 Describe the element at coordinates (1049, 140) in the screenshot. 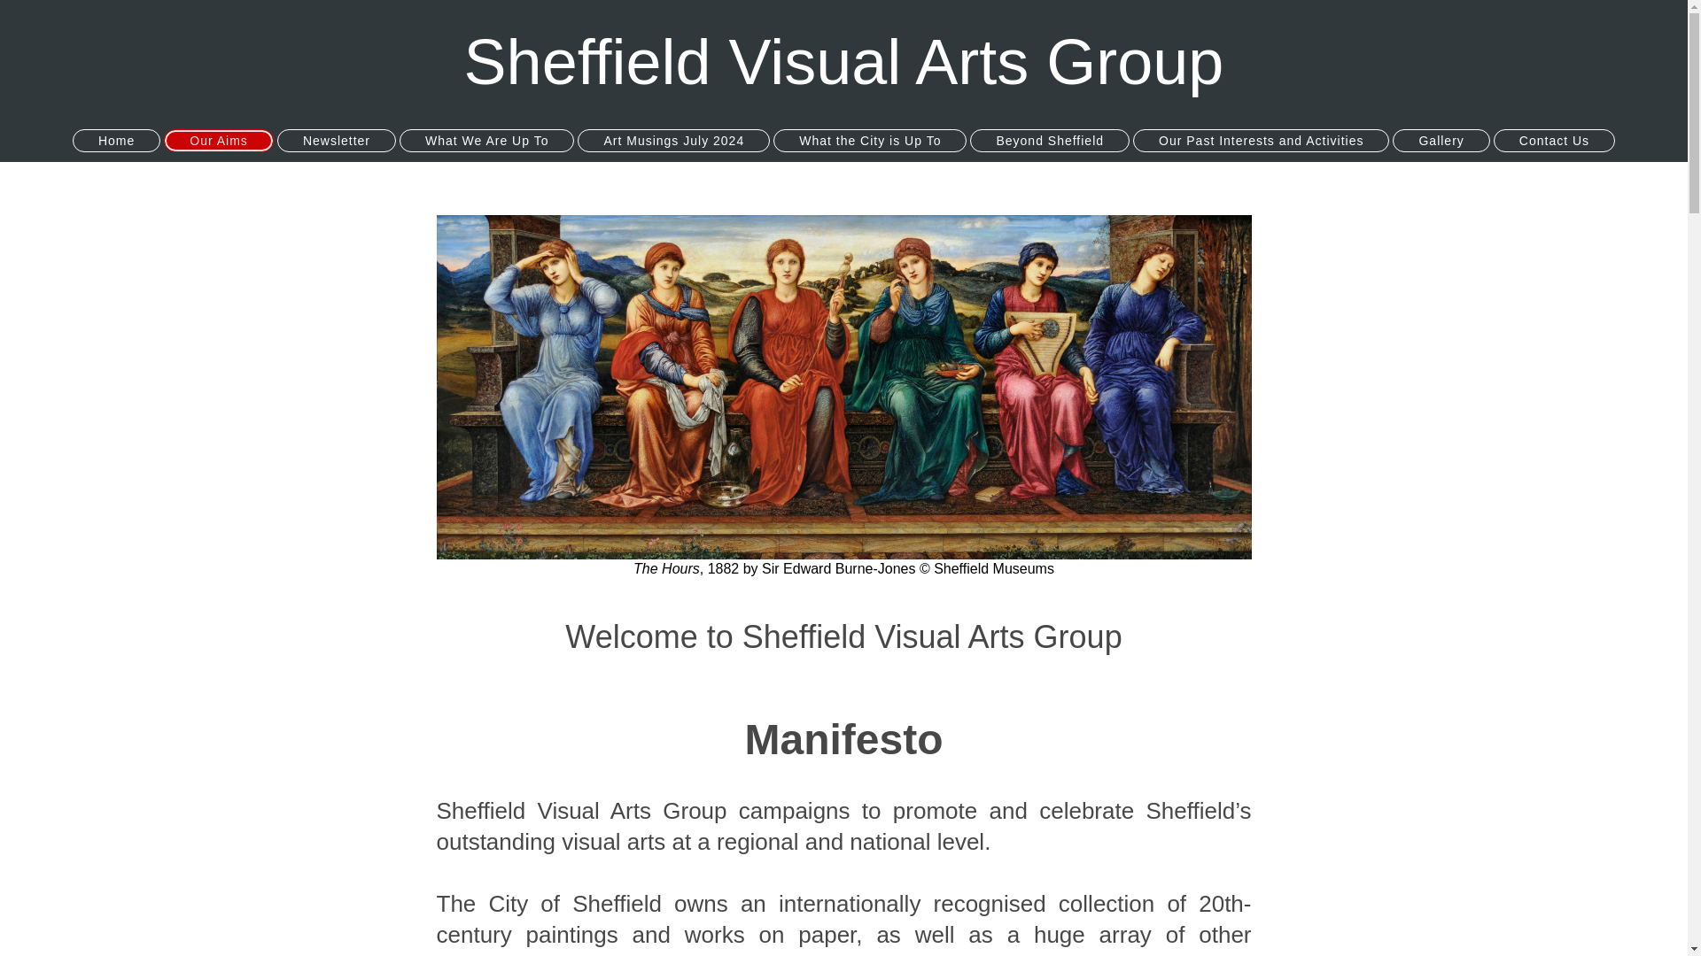

I see `Beyond Sheffield` at that location.